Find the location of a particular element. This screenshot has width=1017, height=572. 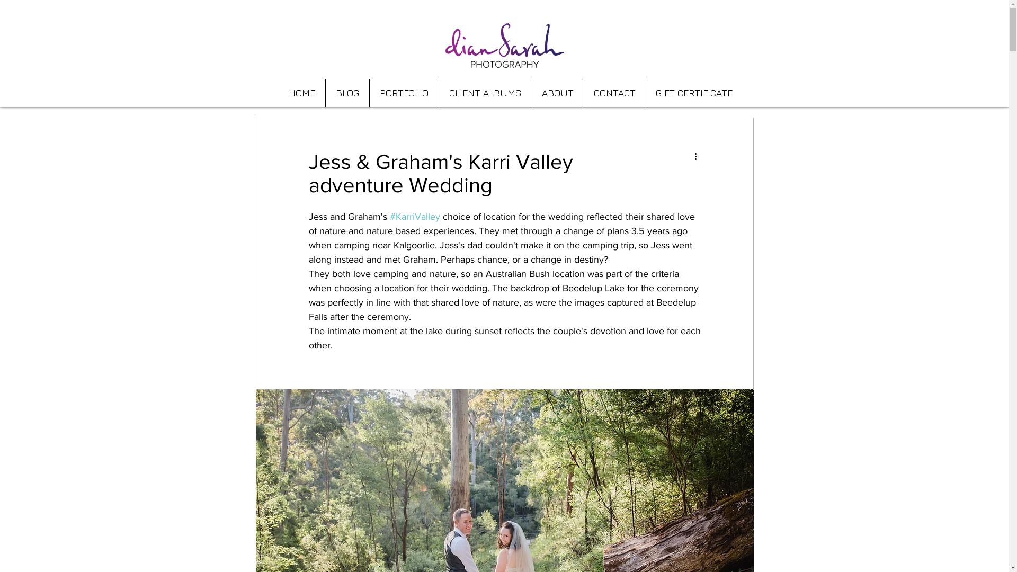

BLOG is located at coordinates (347, 93).